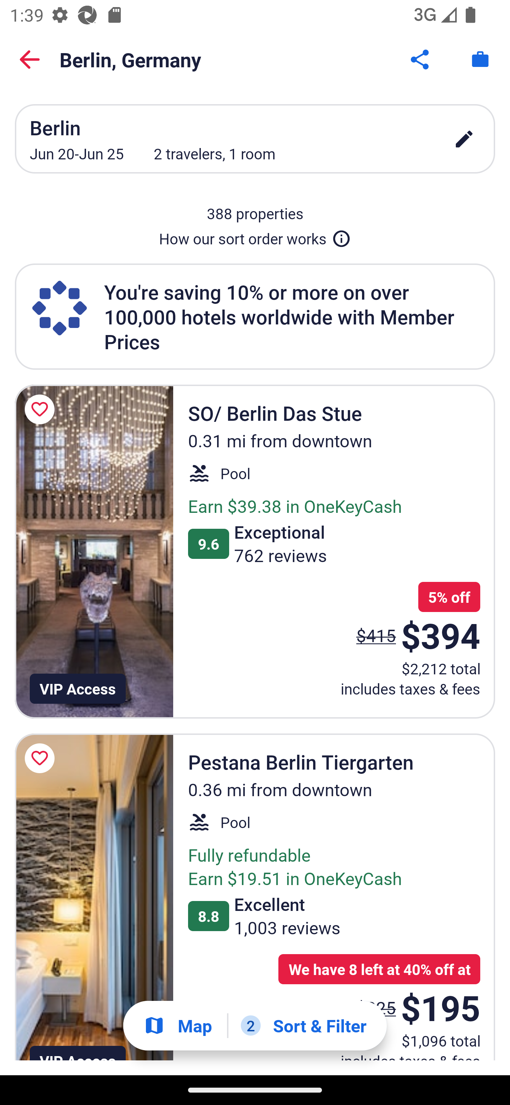 The image size is (510, 1105). What do you see at coordinates (42, 409) in the screenshot?
I see `Save SO/ Berlin Das Stue to a trip` at bounding box center [42, 409].